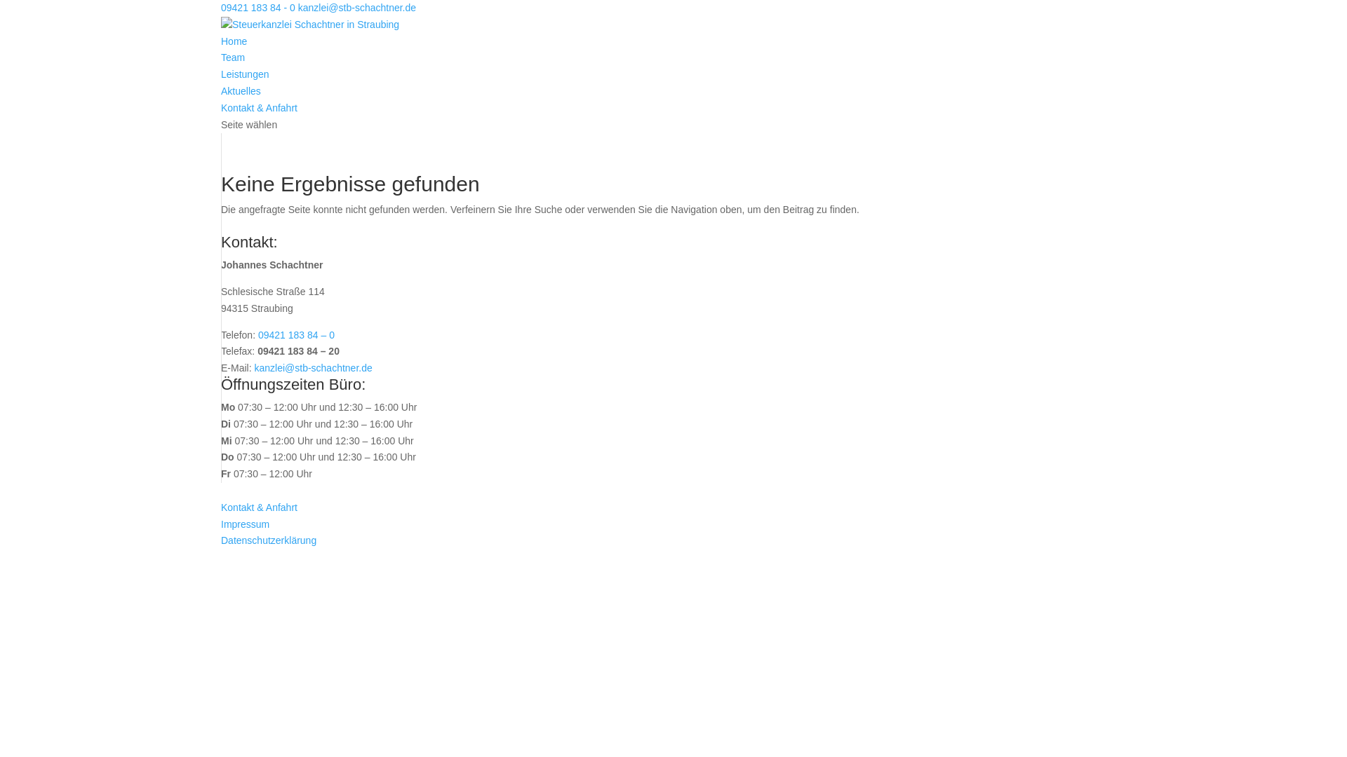 Image resolution: width=1347 pixels, height=757 pixels. I want to click on kanzlei@stb-schachtner.de, so click(313, 368).